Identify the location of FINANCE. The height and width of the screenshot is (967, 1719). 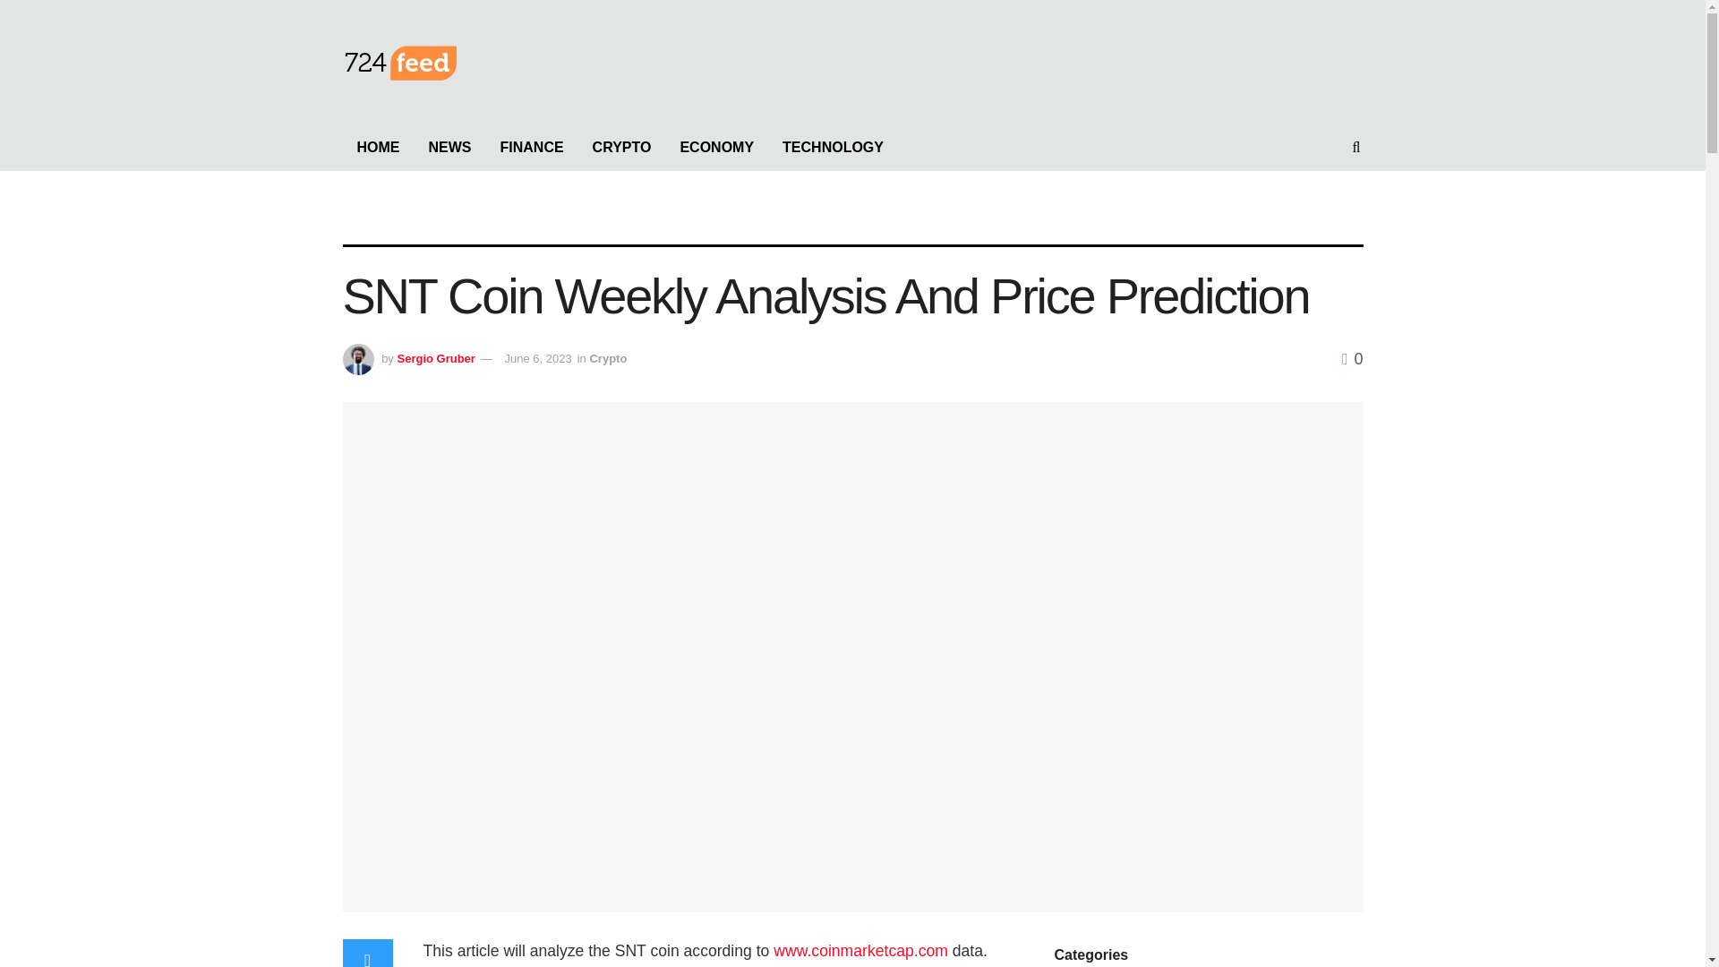
(531, 148).